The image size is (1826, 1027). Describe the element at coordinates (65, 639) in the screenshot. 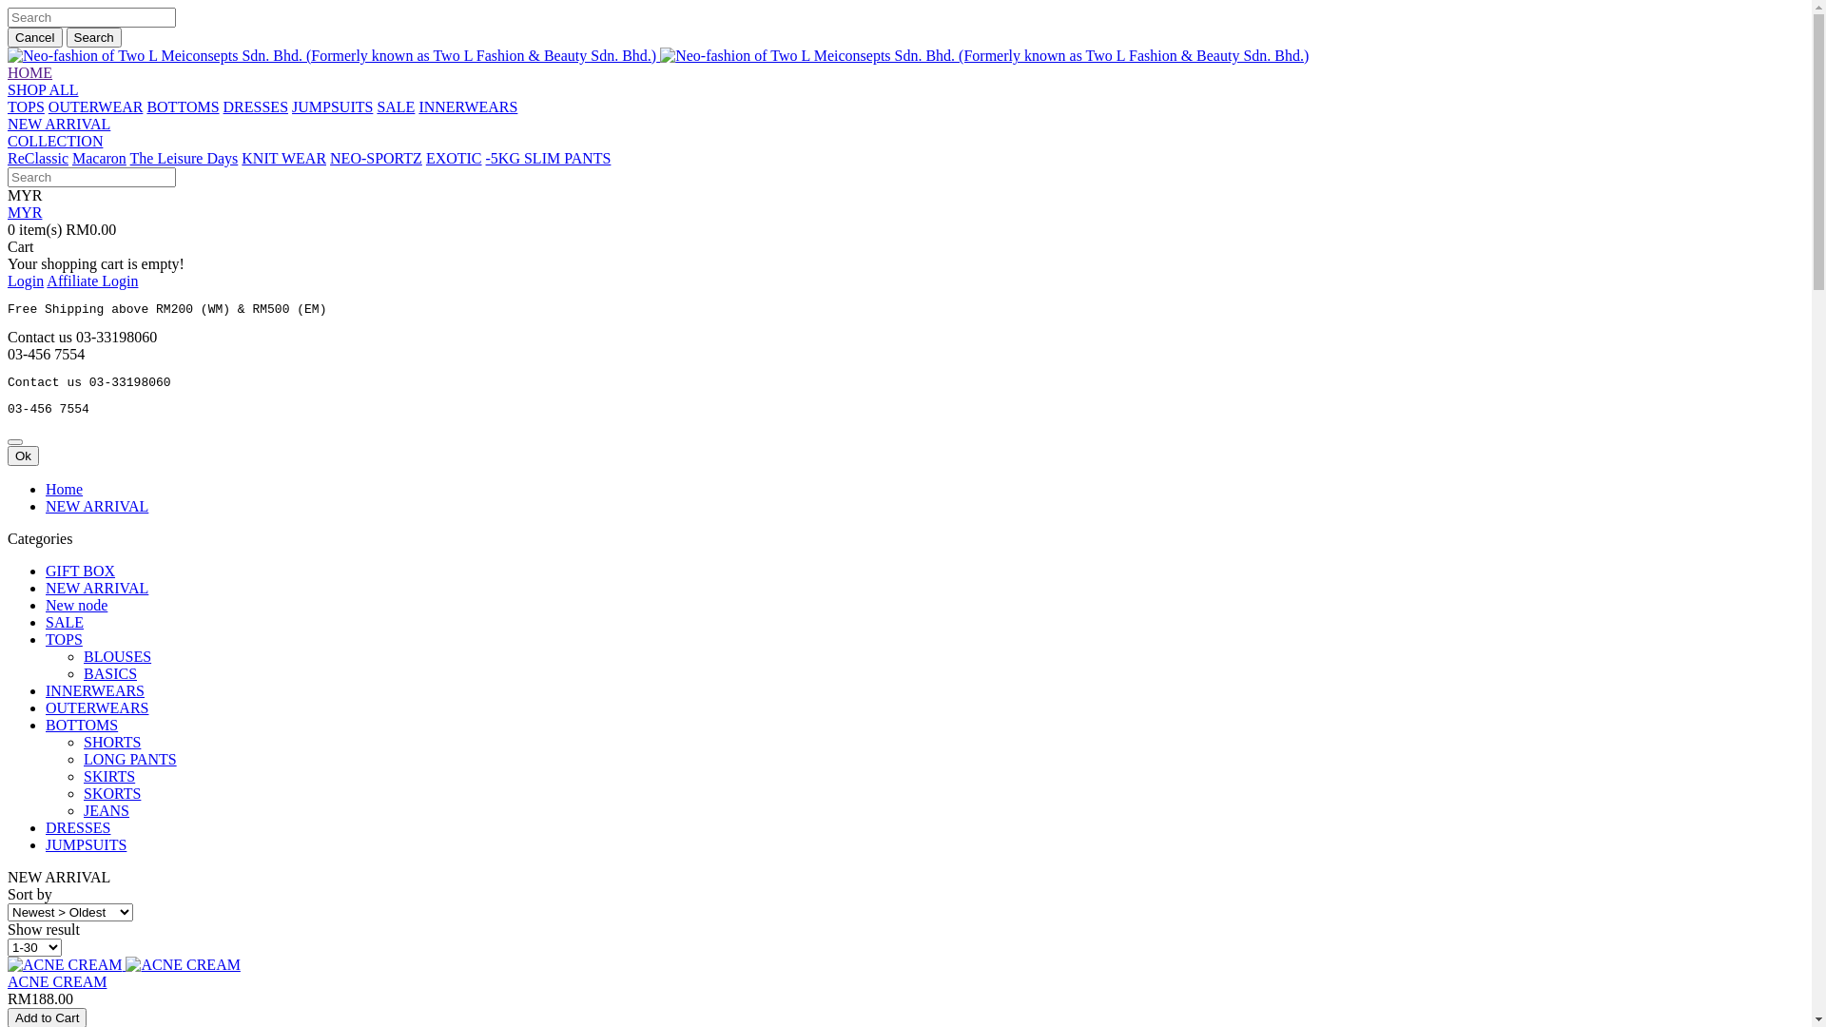

I see `TOPS` at that location.